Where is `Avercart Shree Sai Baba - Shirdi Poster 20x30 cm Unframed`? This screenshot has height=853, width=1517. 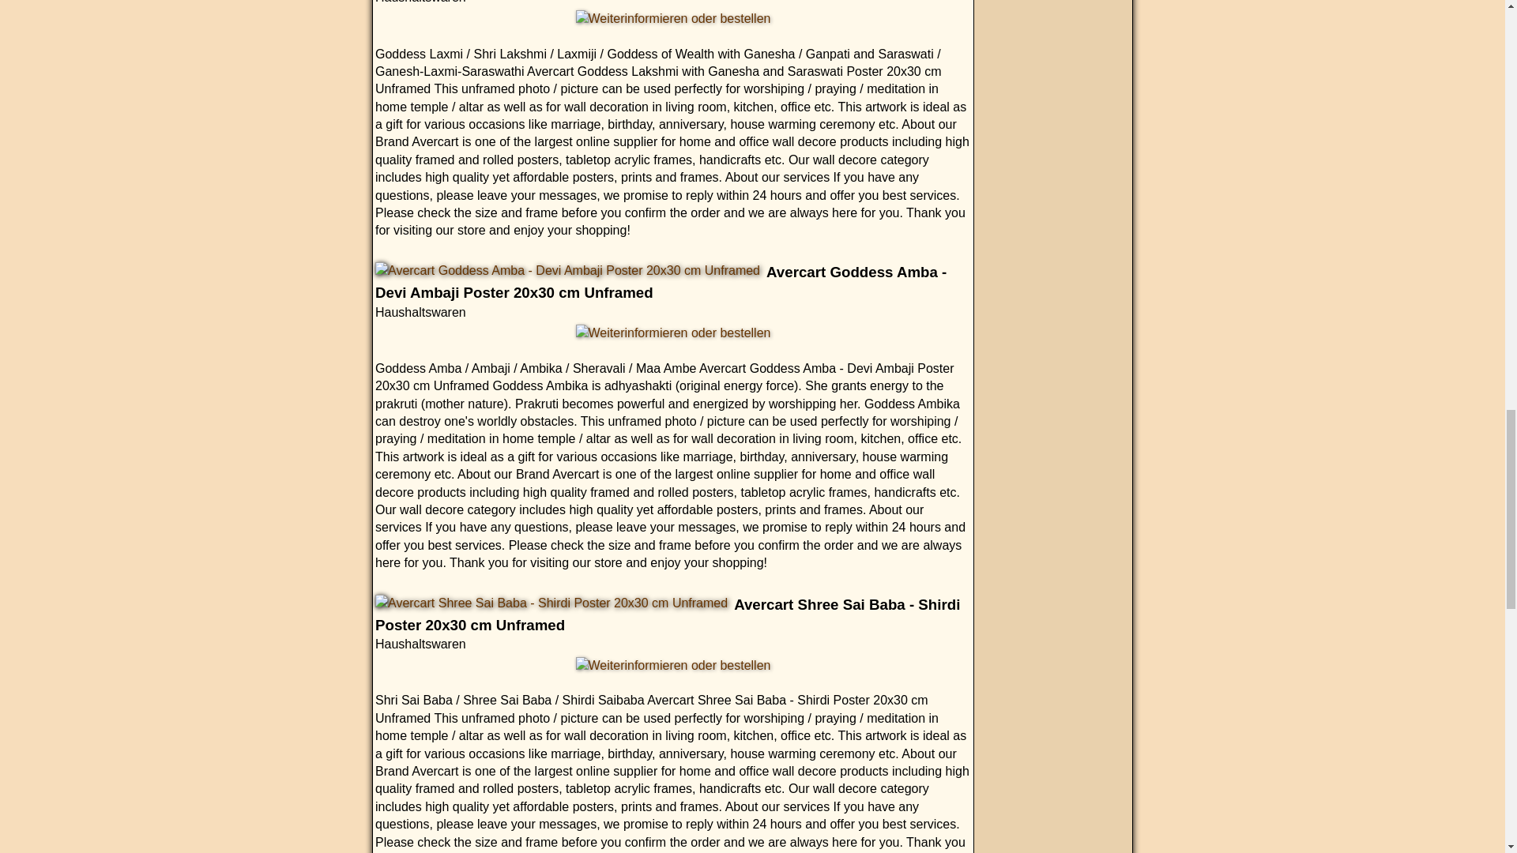 Avercart Shree Sai Baba - Shirdi Poster 20x30 cm Unframed is located at coordinates (551, 603).